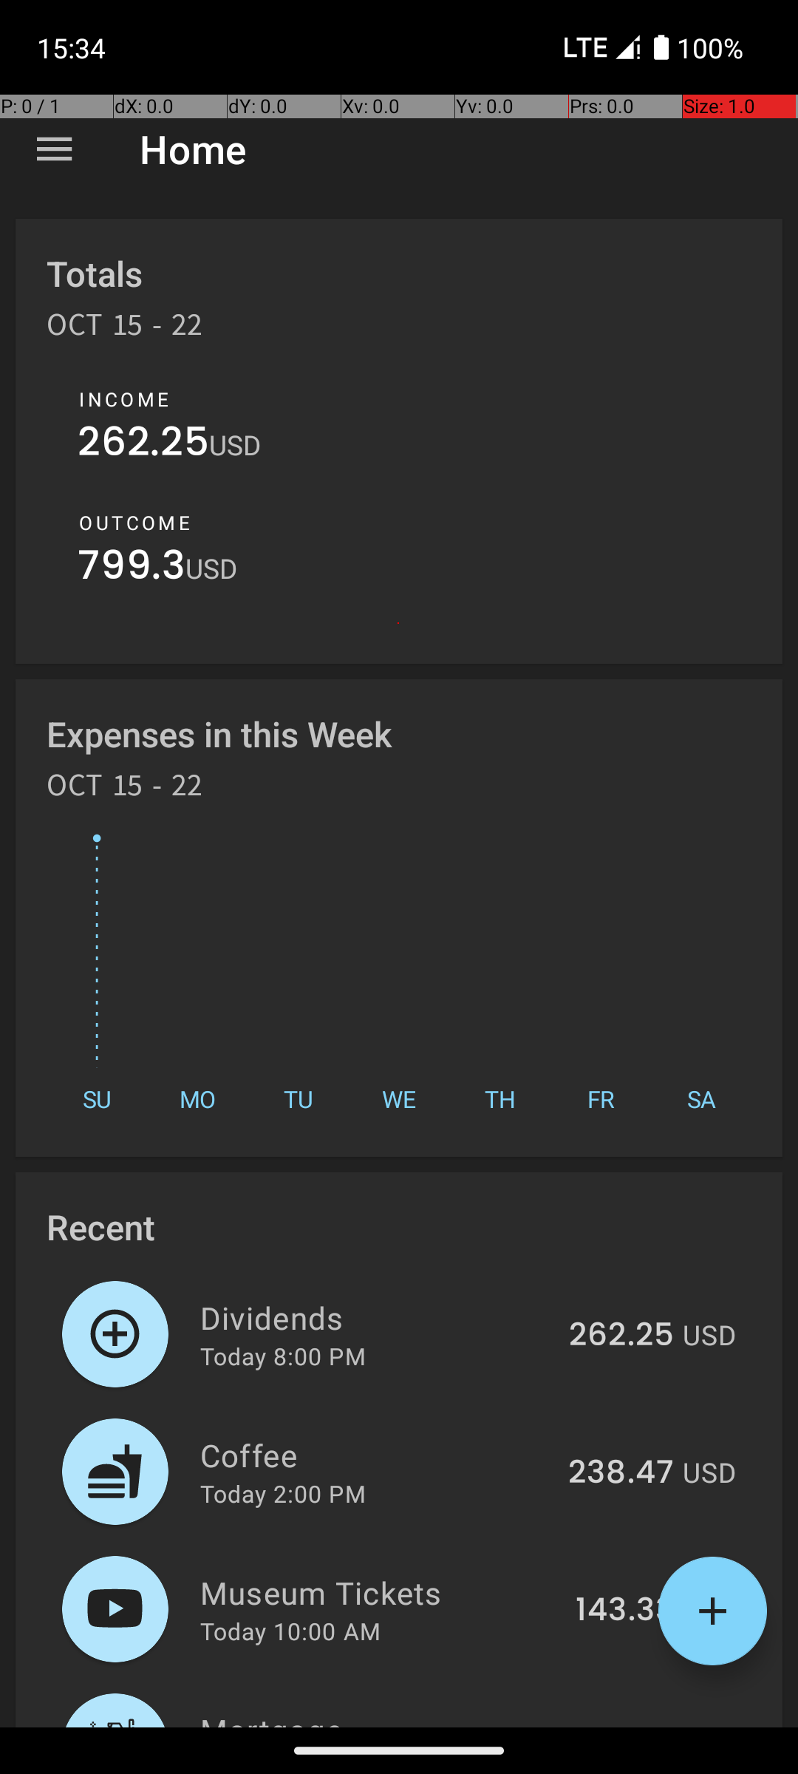 The height and width of the screenshot is (1774, 798). What do you see at coordinates (621, 1473) in the screenshot?
I see `238.47` at bounding box center [621, 1473].